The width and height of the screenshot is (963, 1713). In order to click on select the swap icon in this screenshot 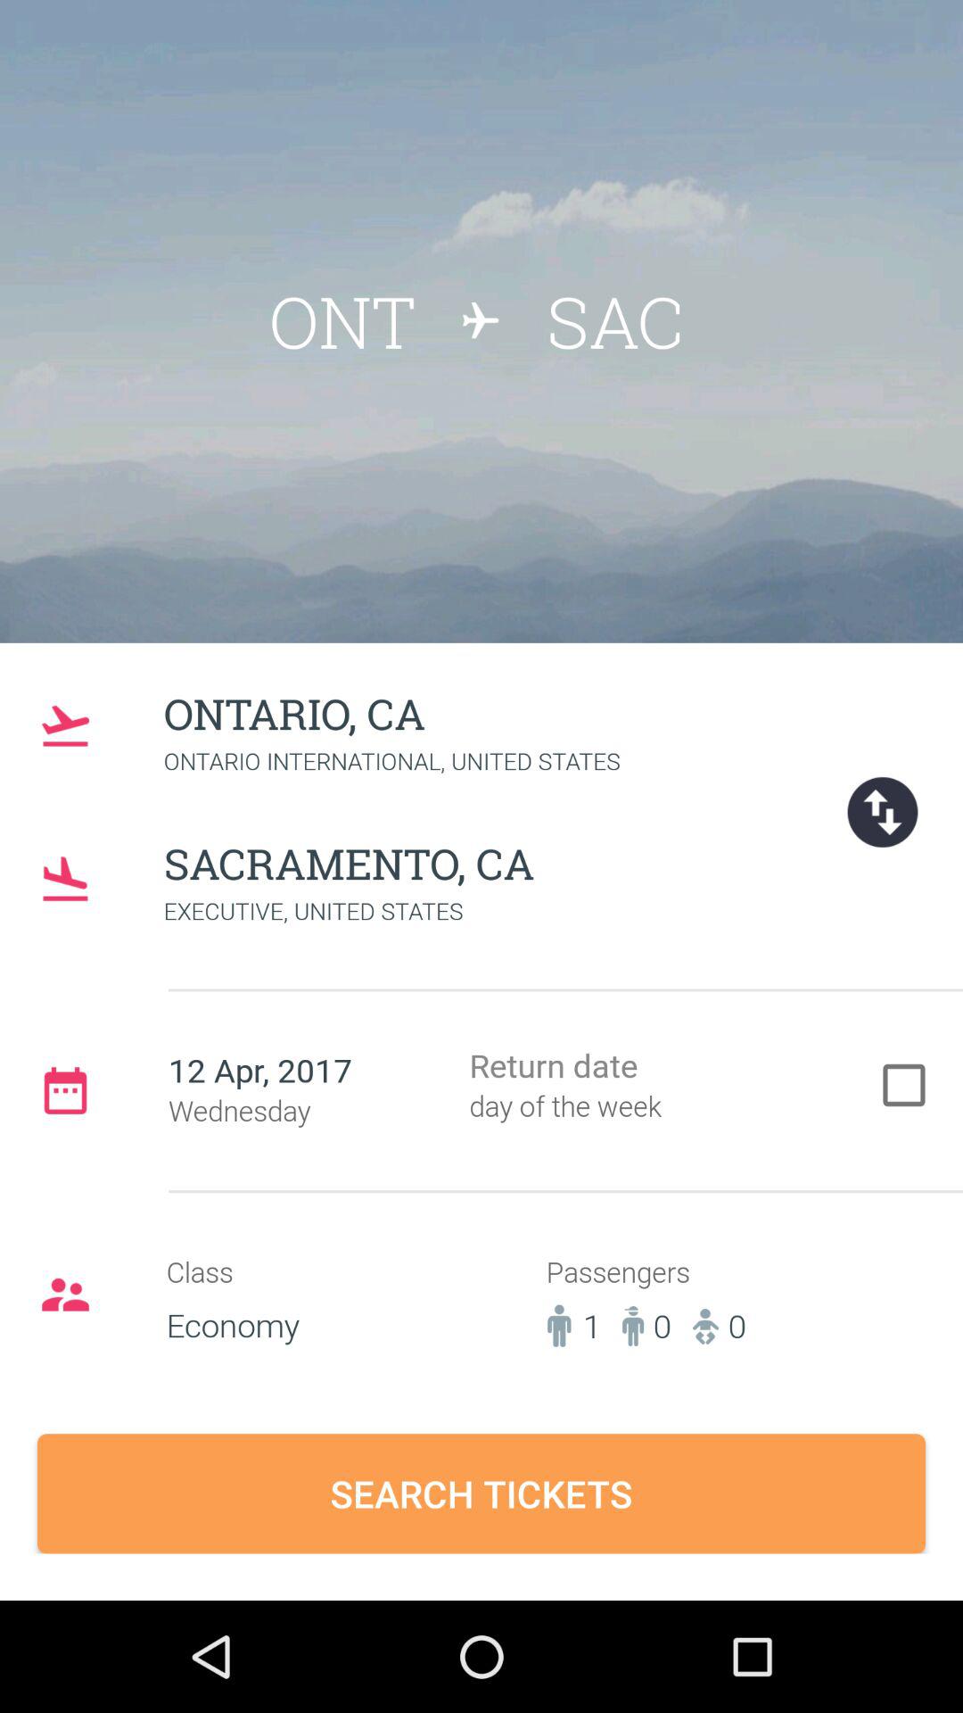, I will do `click(883, 812)`.